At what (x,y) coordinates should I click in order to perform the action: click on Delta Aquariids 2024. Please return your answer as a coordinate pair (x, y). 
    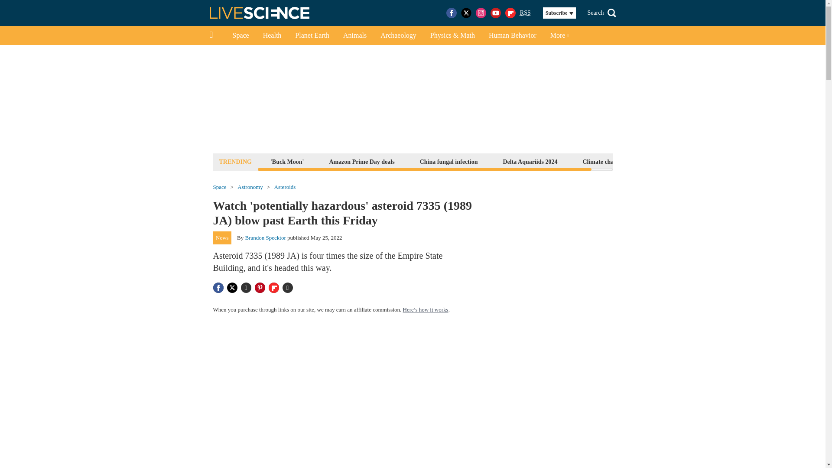
    Looking at the image, I should click on (530, 161).